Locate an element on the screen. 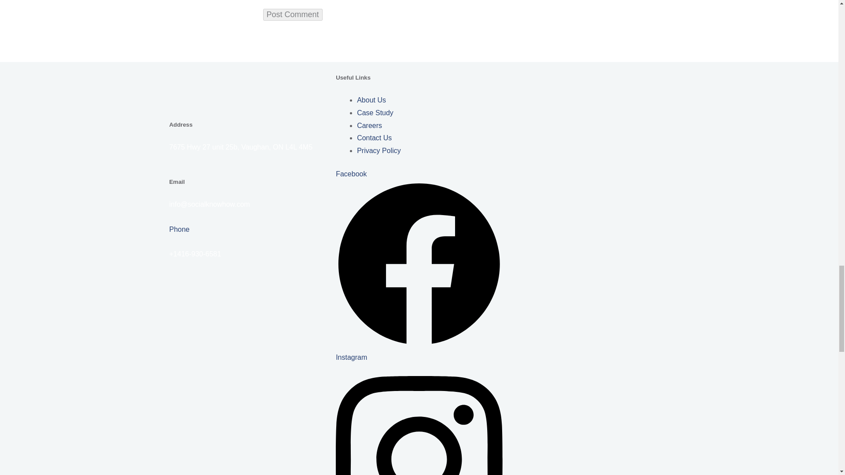 This screenshot has width=845, height=475. bbb is located at coordinates (253, 306).